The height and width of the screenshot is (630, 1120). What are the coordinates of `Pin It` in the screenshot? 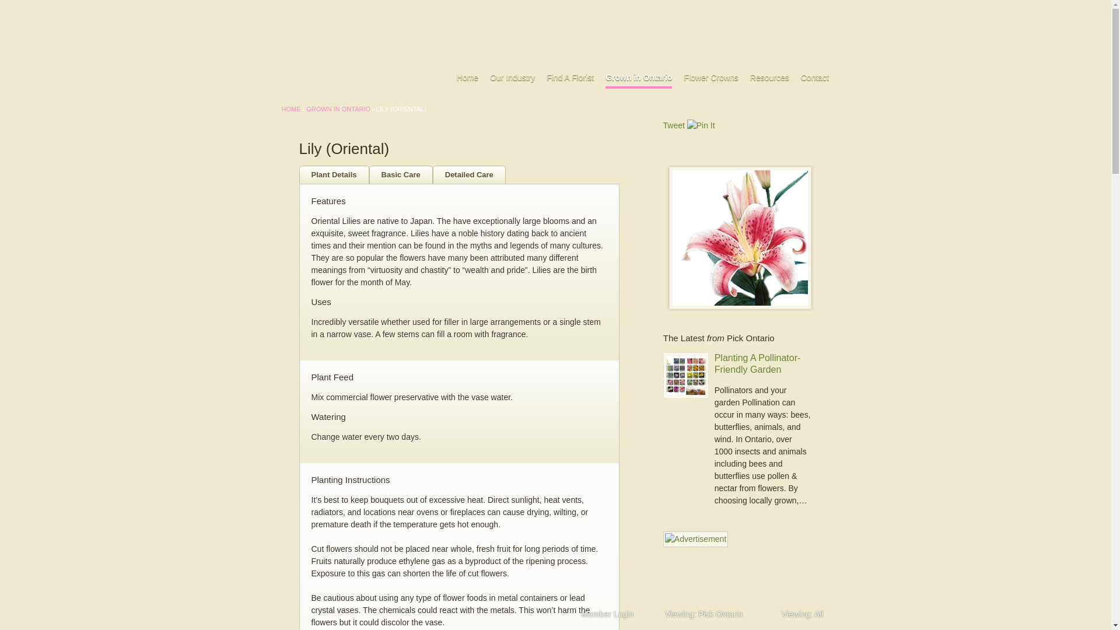 It's located at (701, 125).